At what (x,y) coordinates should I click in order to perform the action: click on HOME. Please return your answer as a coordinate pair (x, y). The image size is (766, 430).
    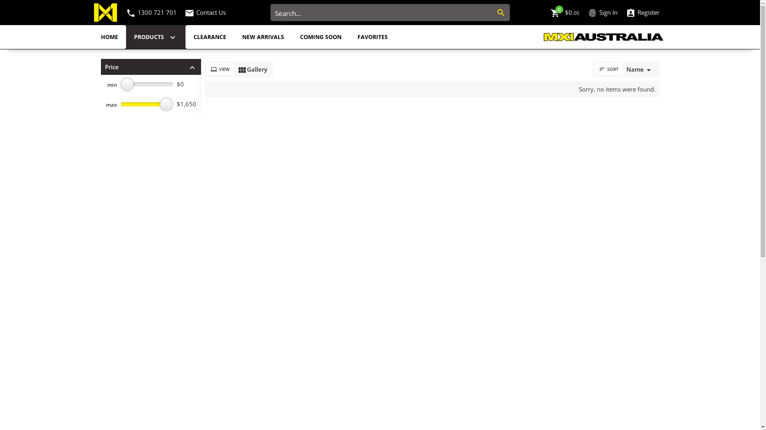
    Looking at the image, I should click on (109, 37).